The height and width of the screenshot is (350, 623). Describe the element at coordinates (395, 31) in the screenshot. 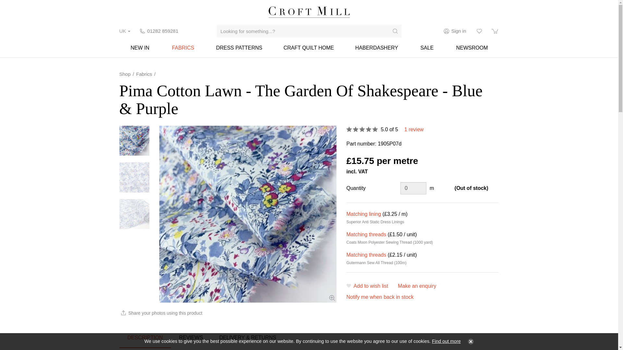

I see `Search` at that location.